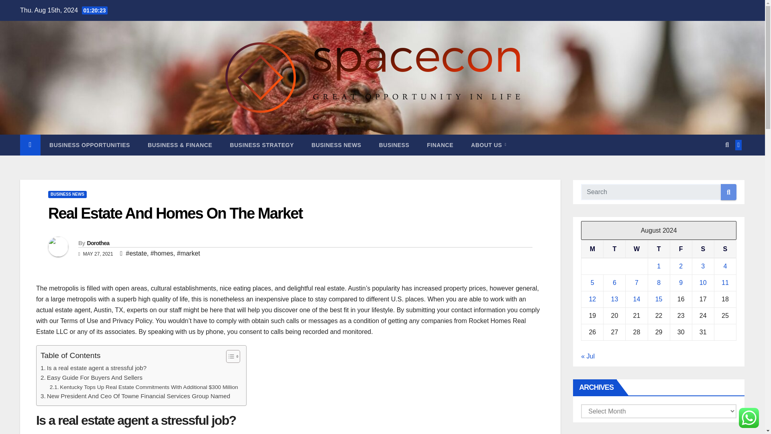 This screenshot has height=434, width=771. What do you see at coordinates (488, 145) in the screenshot?
I see `ABOUT US` at bounding box center [488, 145].